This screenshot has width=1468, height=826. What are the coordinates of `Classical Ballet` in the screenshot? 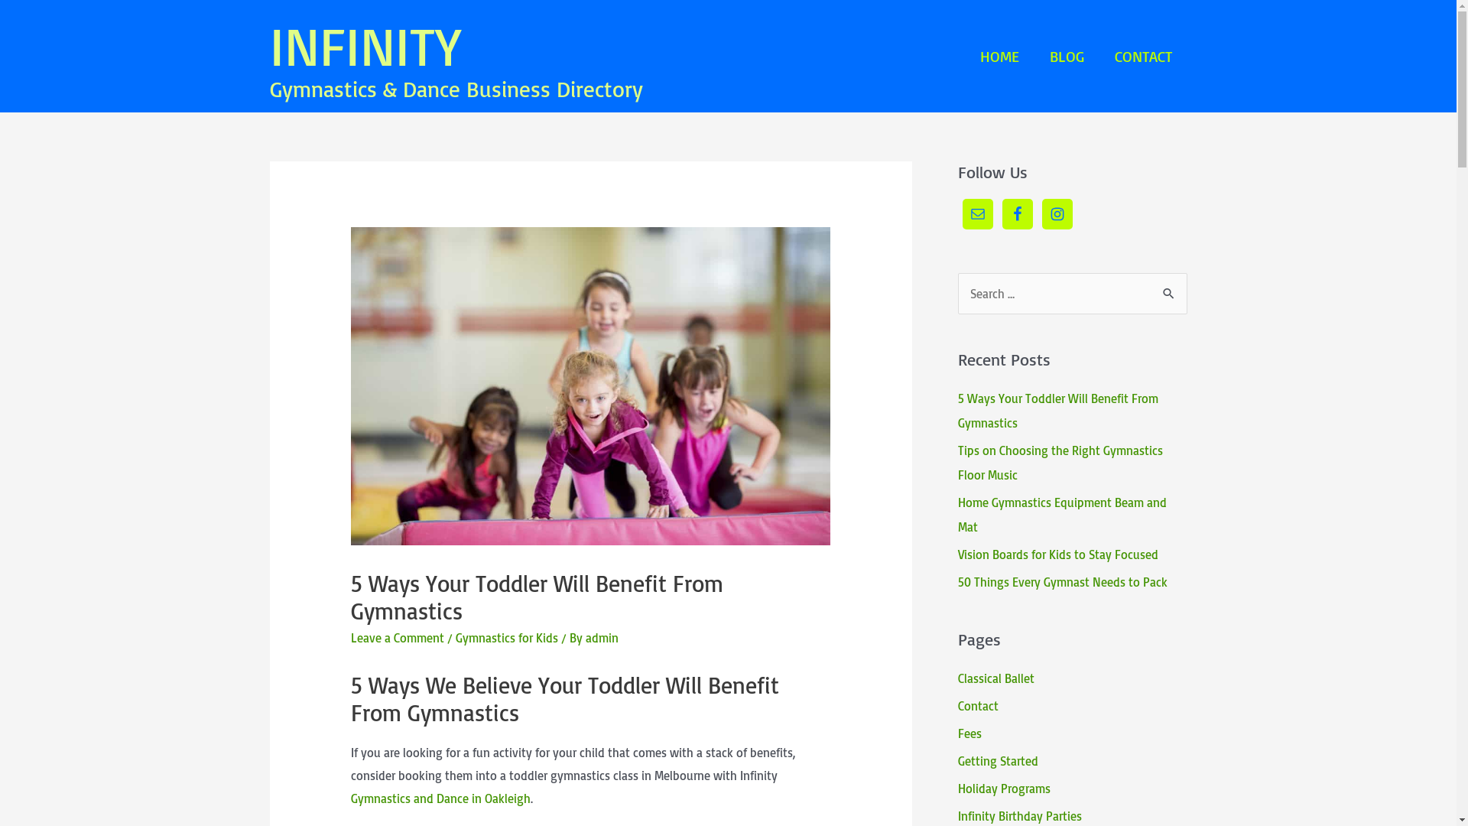 It's located at (995, 678).